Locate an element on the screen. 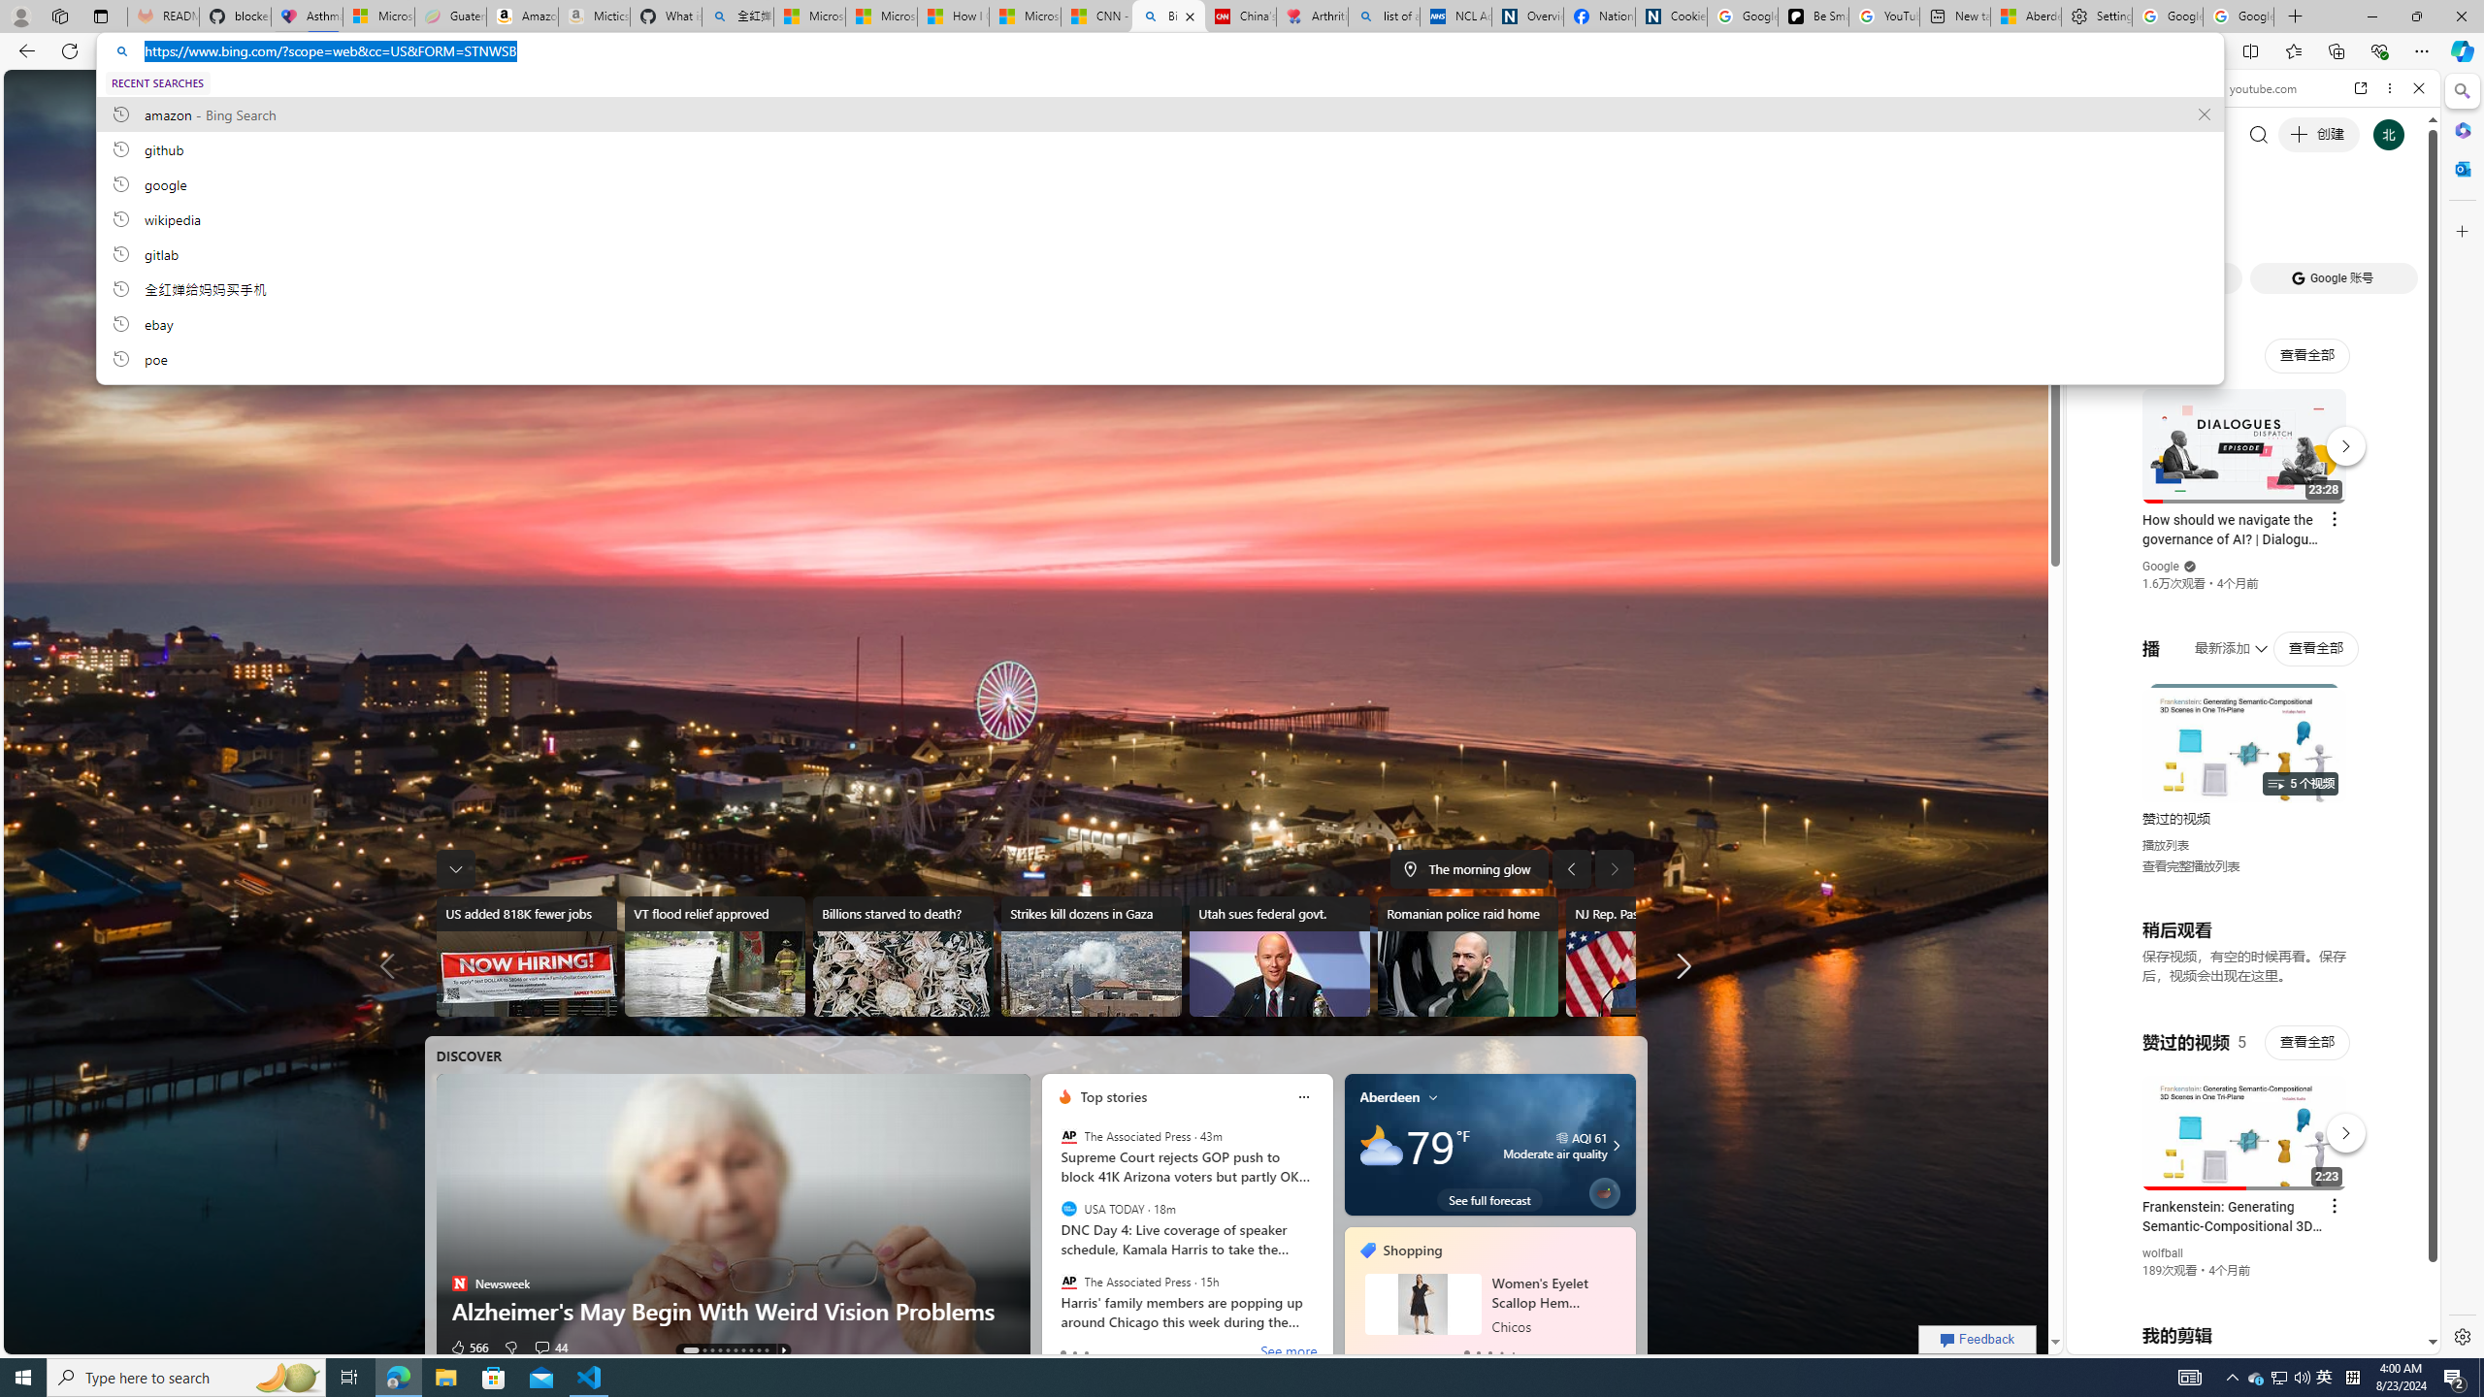  The Associated Press is located at coordinates (1069, 1281).